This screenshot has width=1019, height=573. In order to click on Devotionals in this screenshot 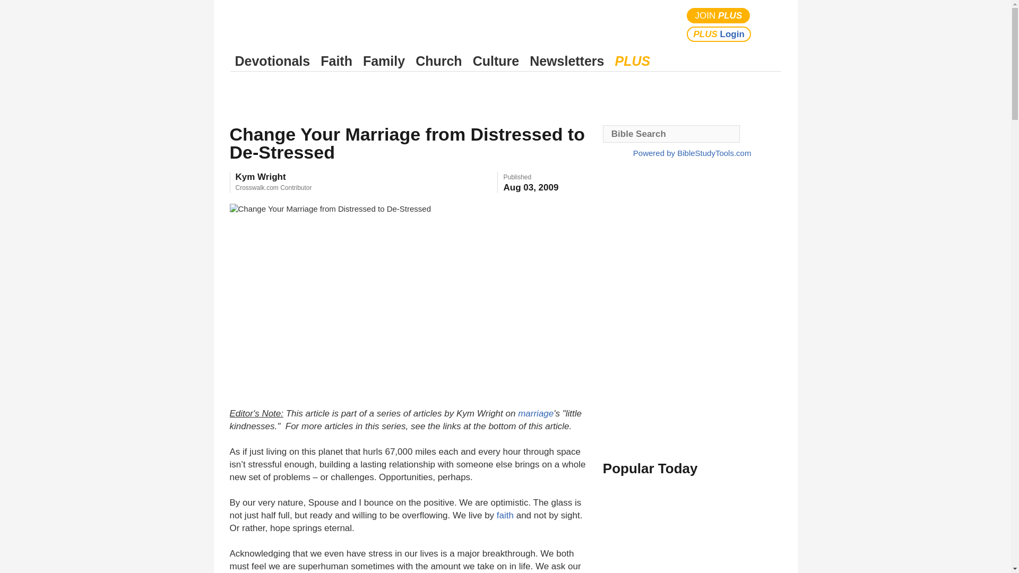, I will do `click(272, 61)`.